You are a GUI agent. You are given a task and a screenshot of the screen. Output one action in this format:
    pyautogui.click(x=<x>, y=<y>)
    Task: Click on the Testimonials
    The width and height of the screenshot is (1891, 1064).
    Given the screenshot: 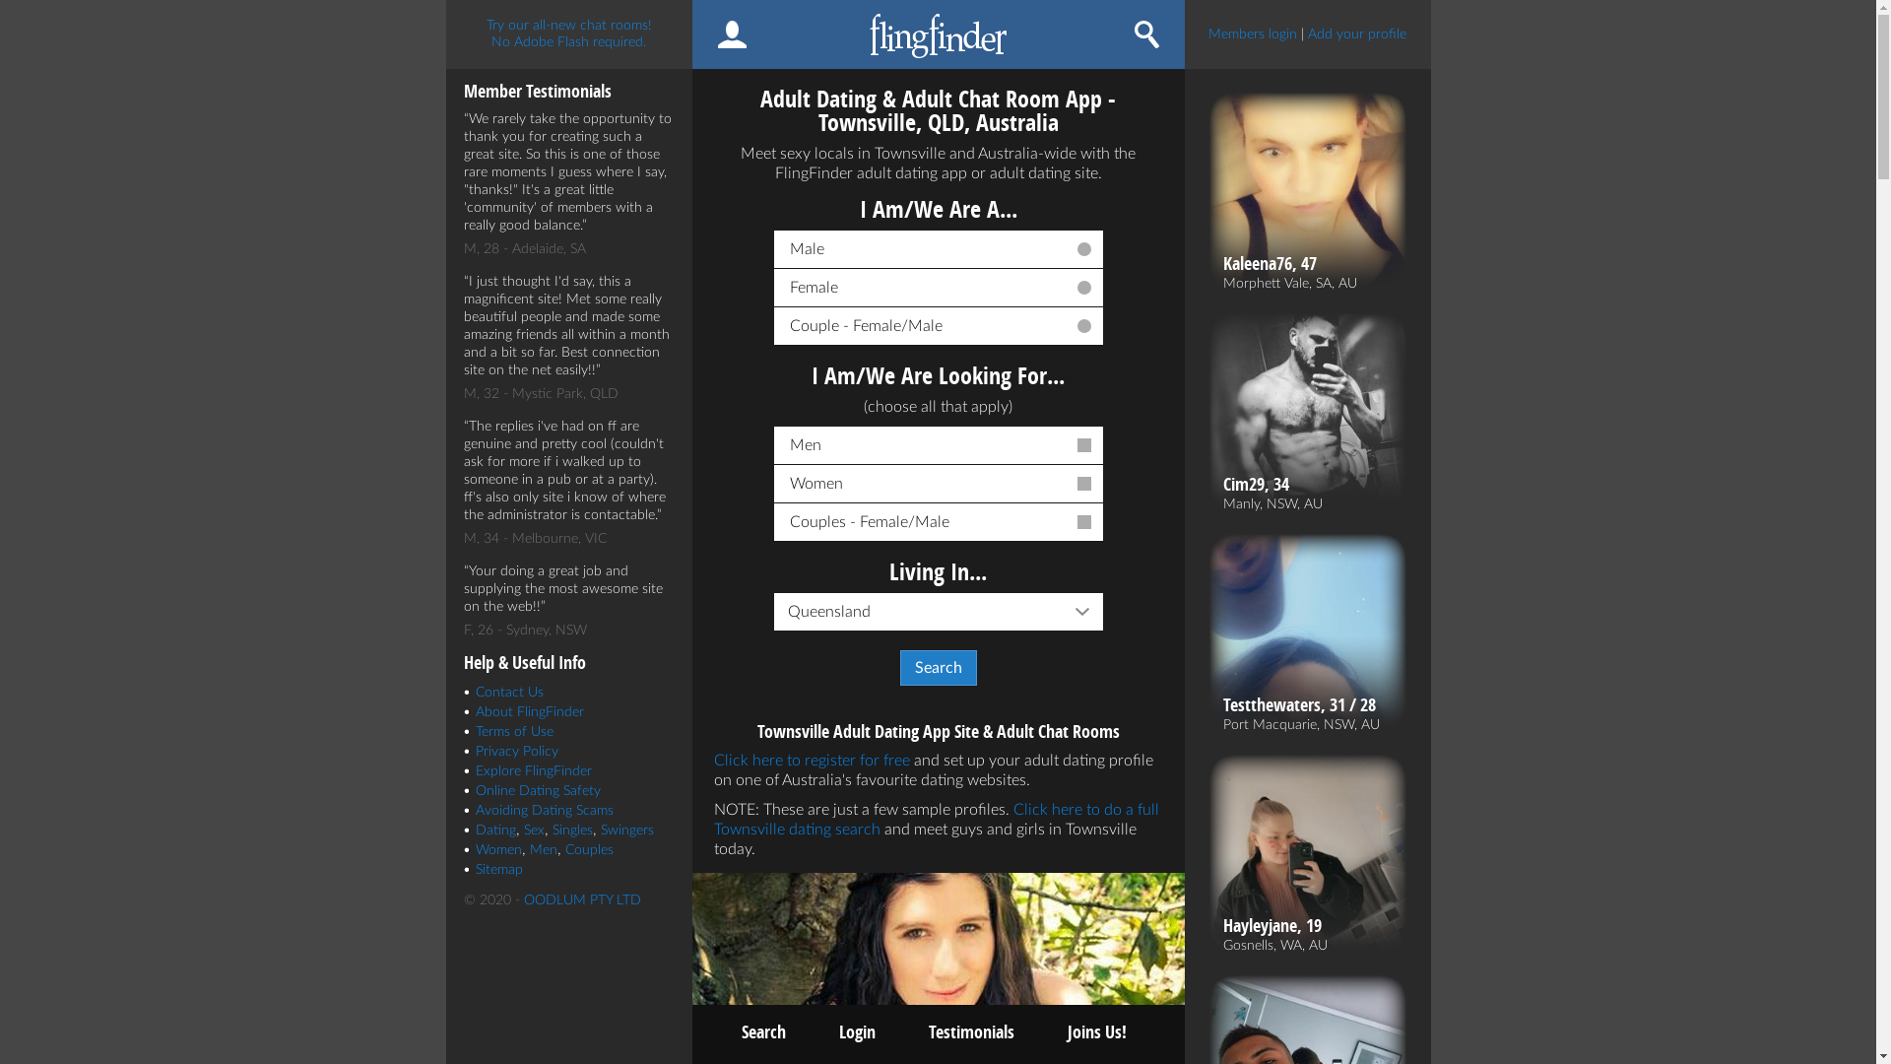 What is the action you would take?
    pyautogui.click(x=971, y=1032)
    